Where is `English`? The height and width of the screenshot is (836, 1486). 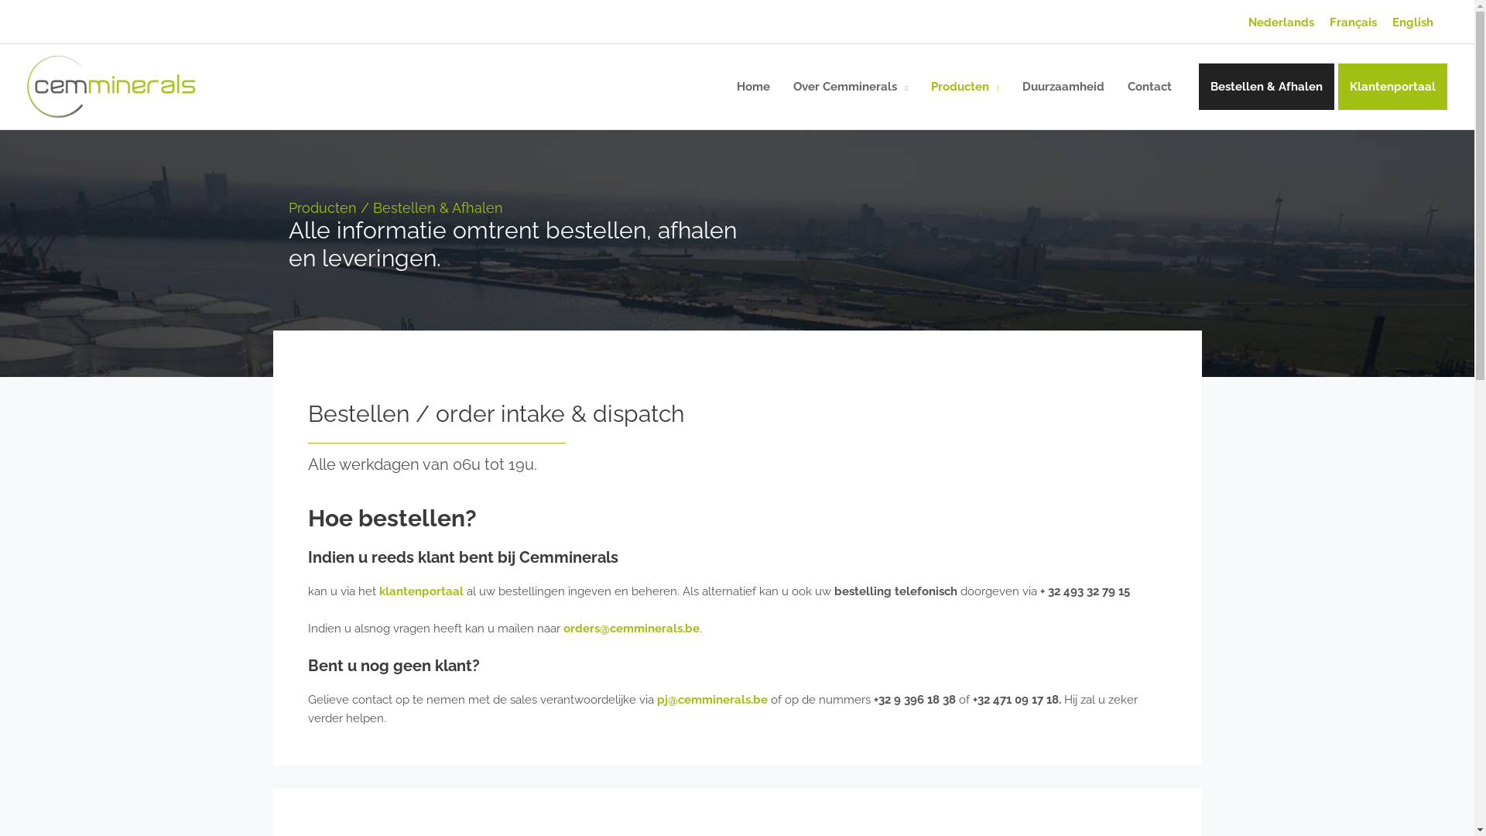 English is located at coordinates (1413, 23).